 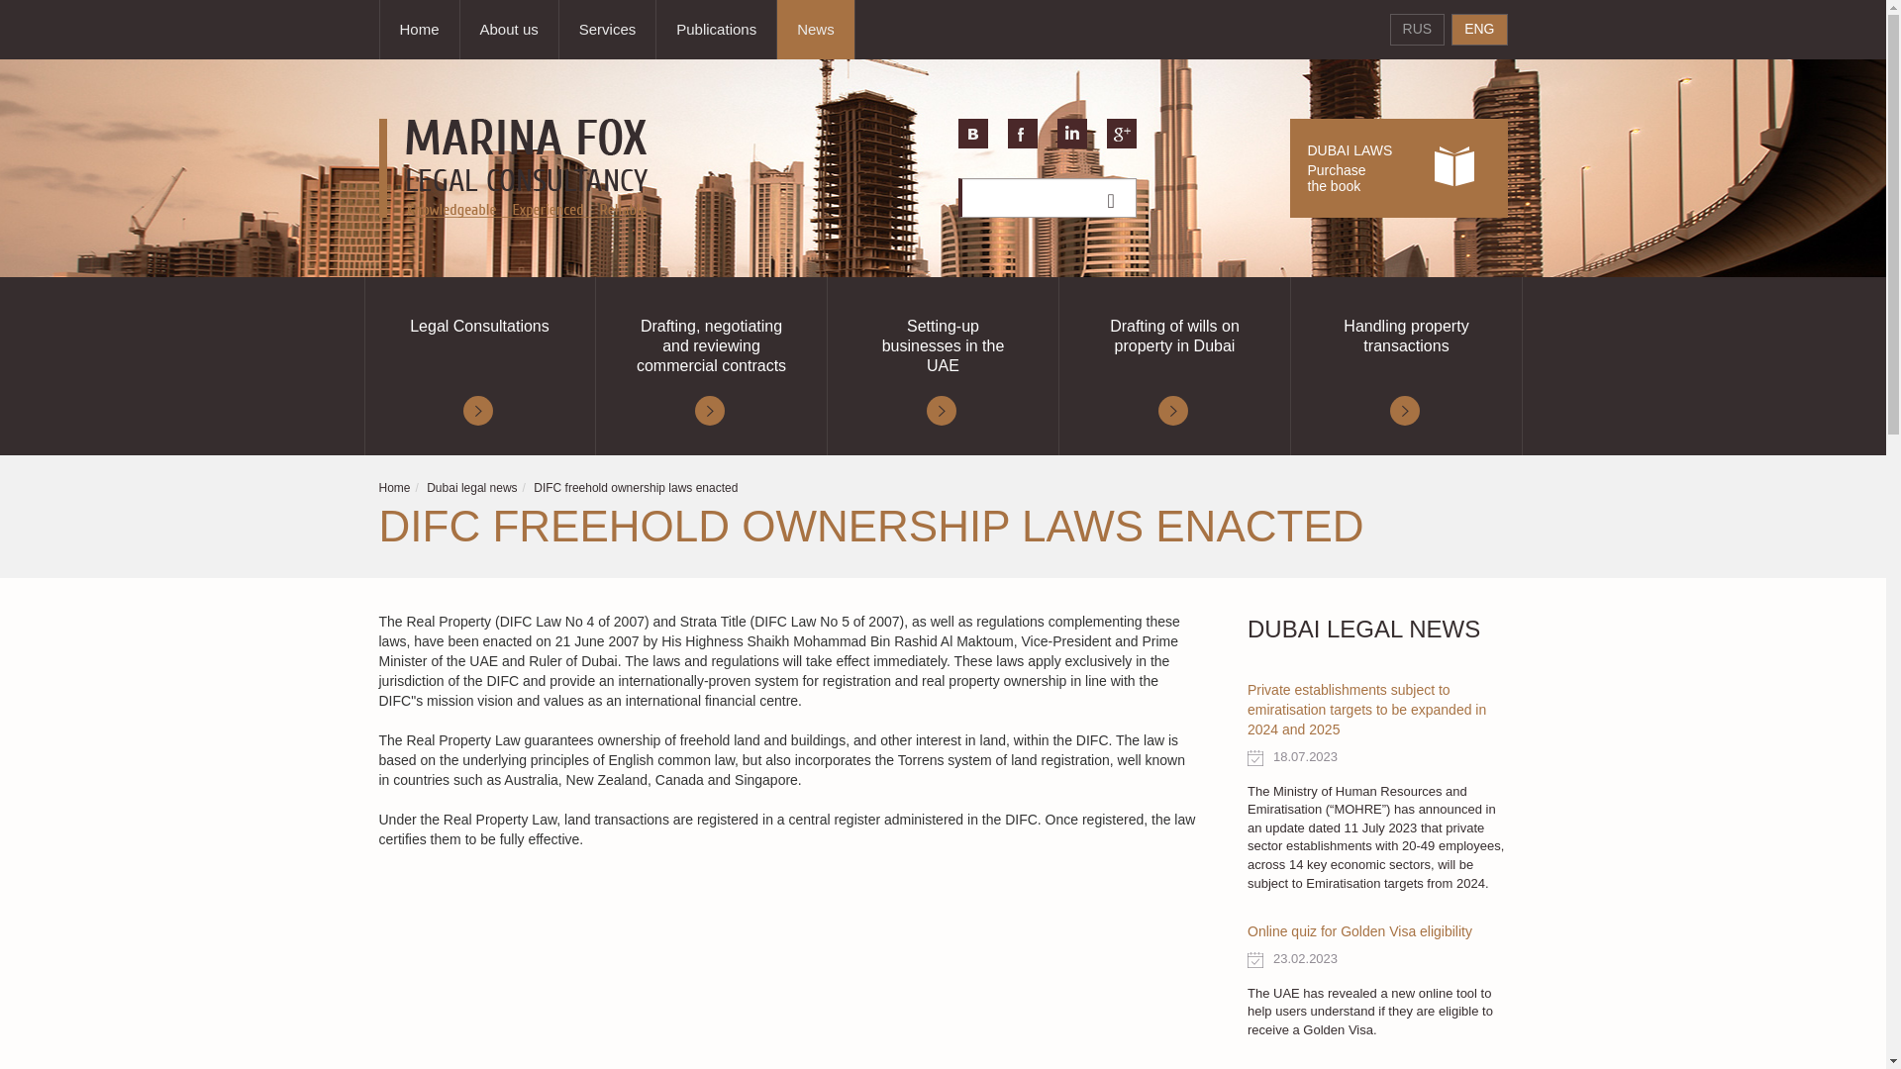 I want to click on Home, so click(x=420, y=30).